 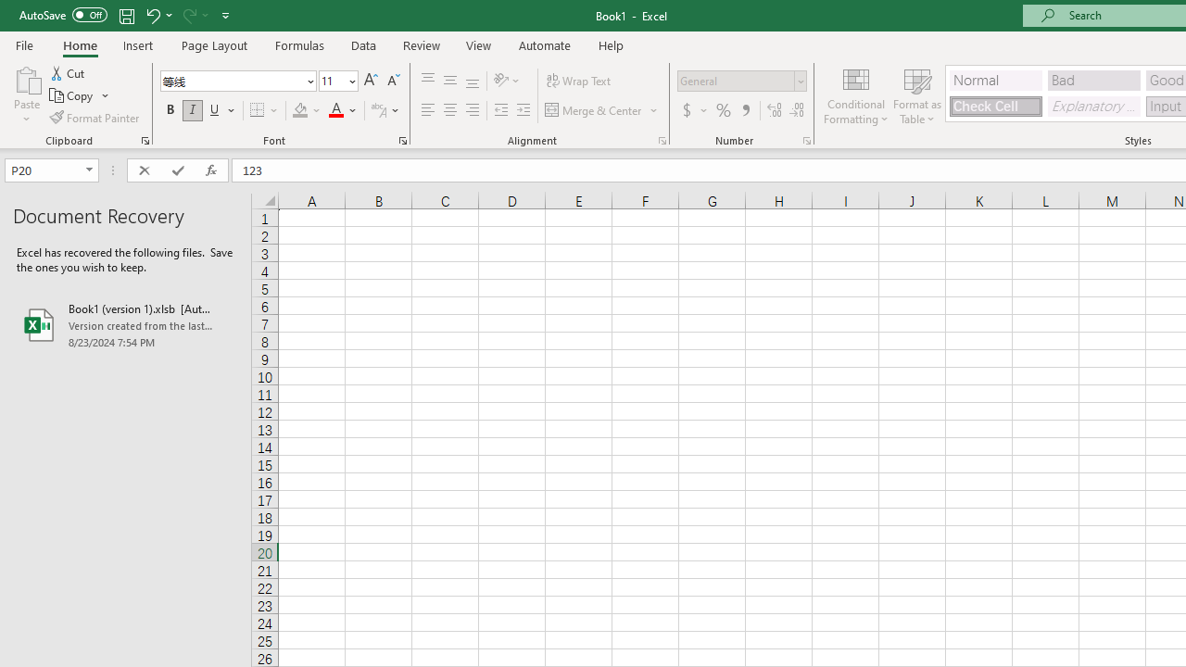 What do you see at coordinates (507, 82) in the screenshot?
I see `Orientation` at bounding box center [507, 82].